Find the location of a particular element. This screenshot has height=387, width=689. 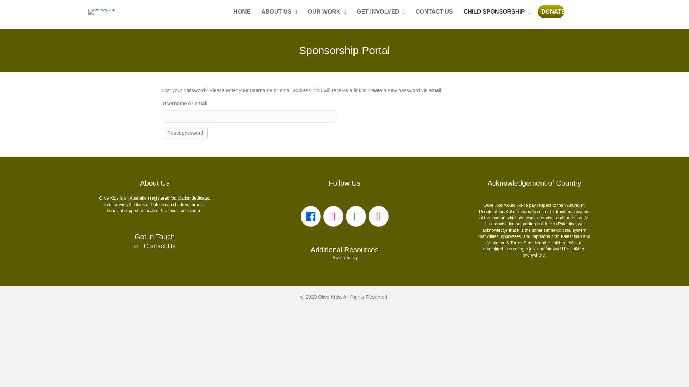

Privacy policy is located at coordinates (344, 258).